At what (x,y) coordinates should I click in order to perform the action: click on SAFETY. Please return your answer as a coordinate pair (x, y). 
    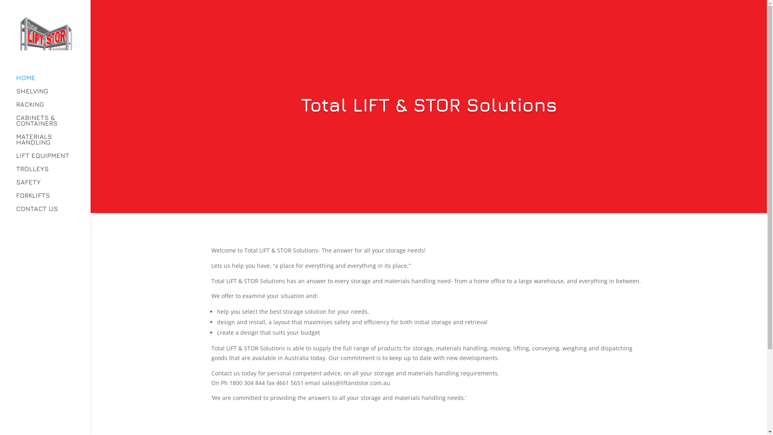
    Looking at the image, I should click on (53, 186).